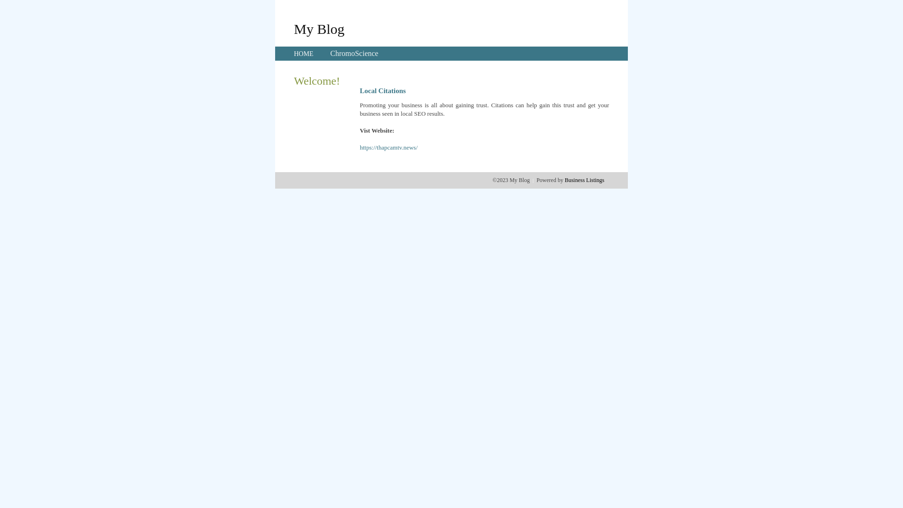  What do you see at coordinates (319, 29) in the screenshot?
I see `My Blog` at bounding box center [319, 29].